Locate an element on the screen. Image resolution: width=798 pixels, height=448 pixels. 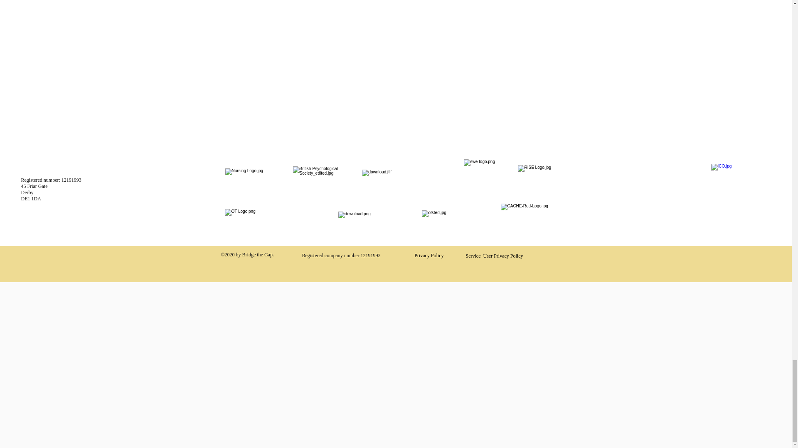
Privacy Policy is located at coordinates (429, 256).